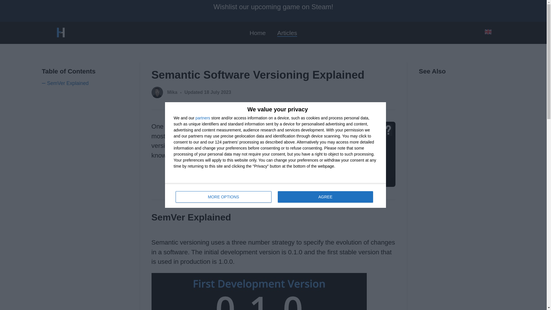  I want to click on See Also, so click(275, 196).